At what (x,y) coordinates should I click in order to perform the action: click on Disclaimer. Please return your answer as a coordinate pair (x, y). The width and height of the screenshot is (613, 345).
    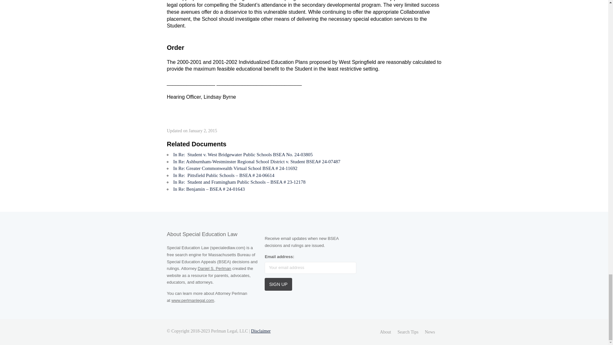
    Looking at the image, I should click on (261, 331).